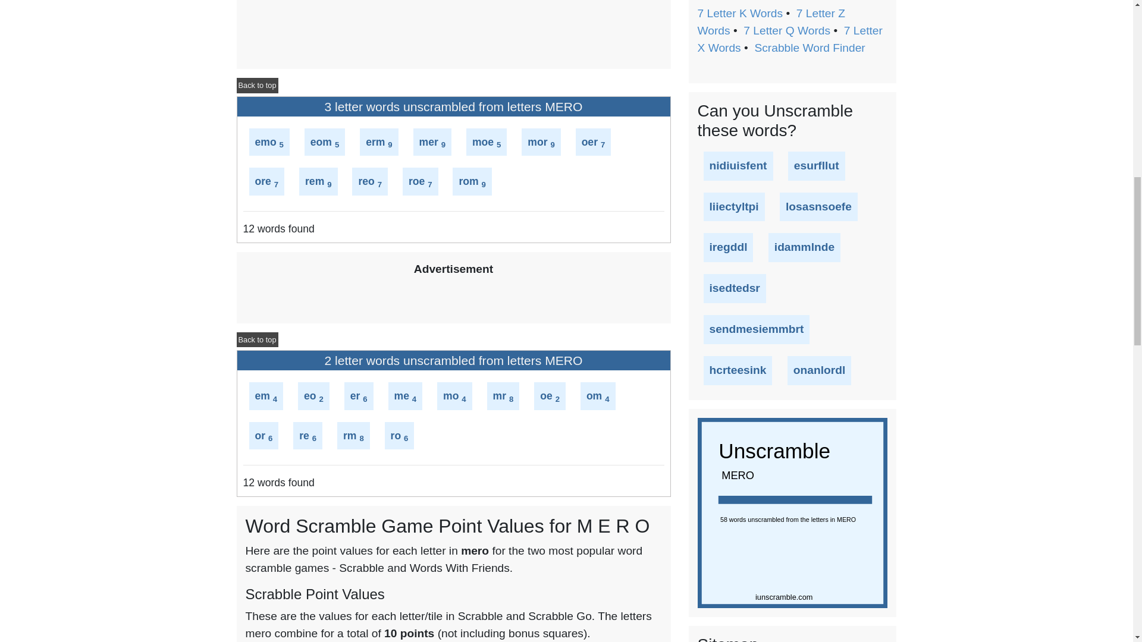  I want to click on me, so click(401, 396).